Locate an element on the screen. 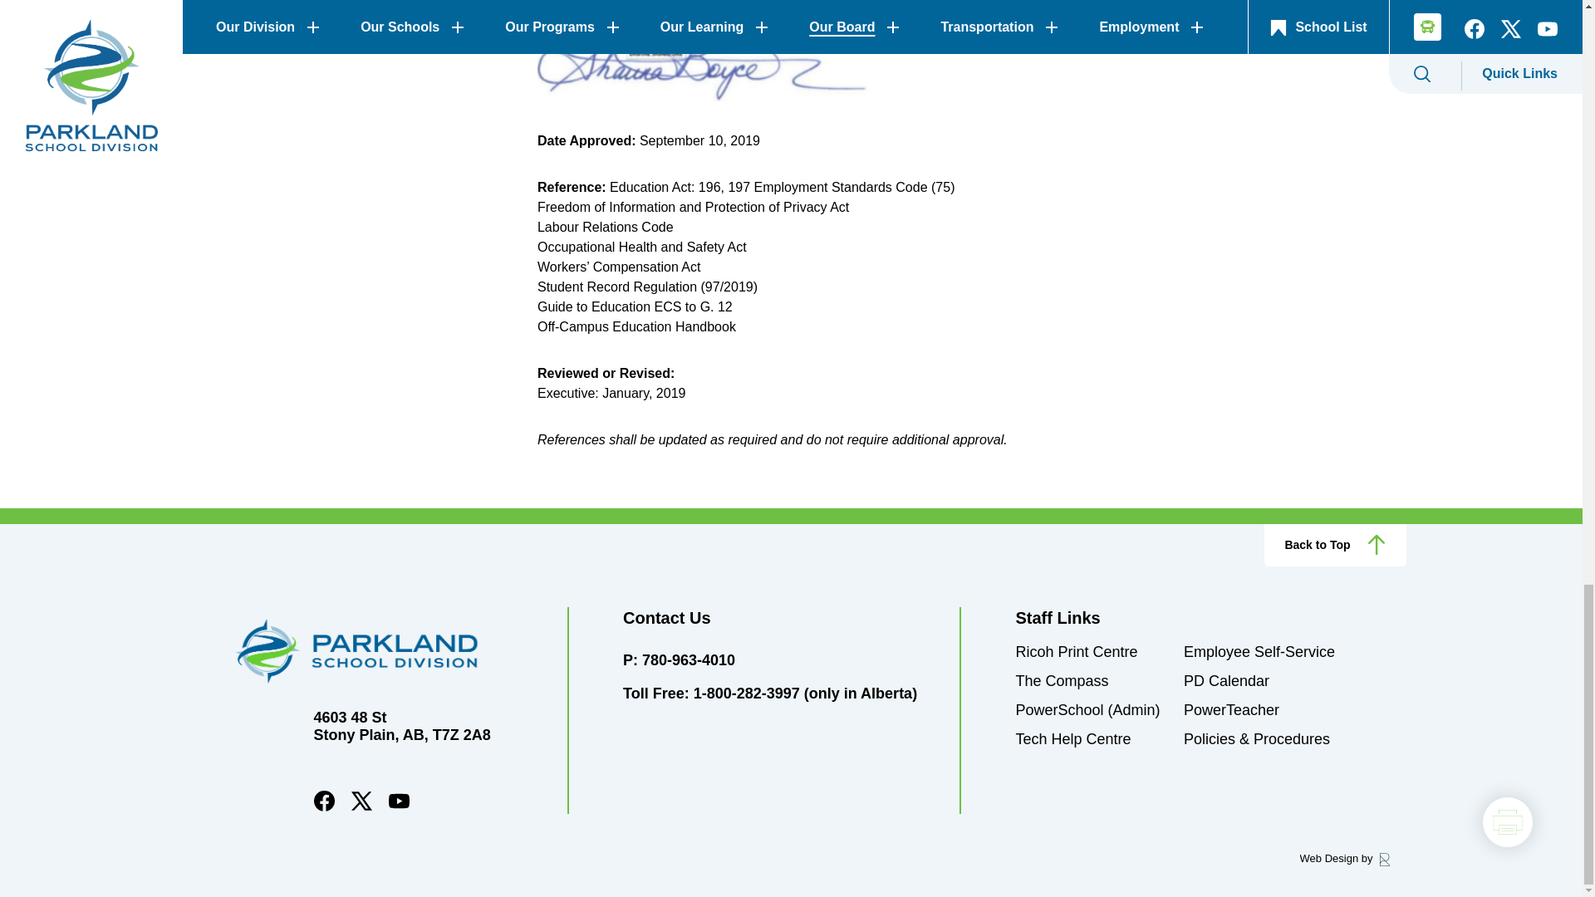 Image resolution: width=1595 pixels, height=897 pixels. Ricoh Print Centre is located at coordinates (1075, 651).